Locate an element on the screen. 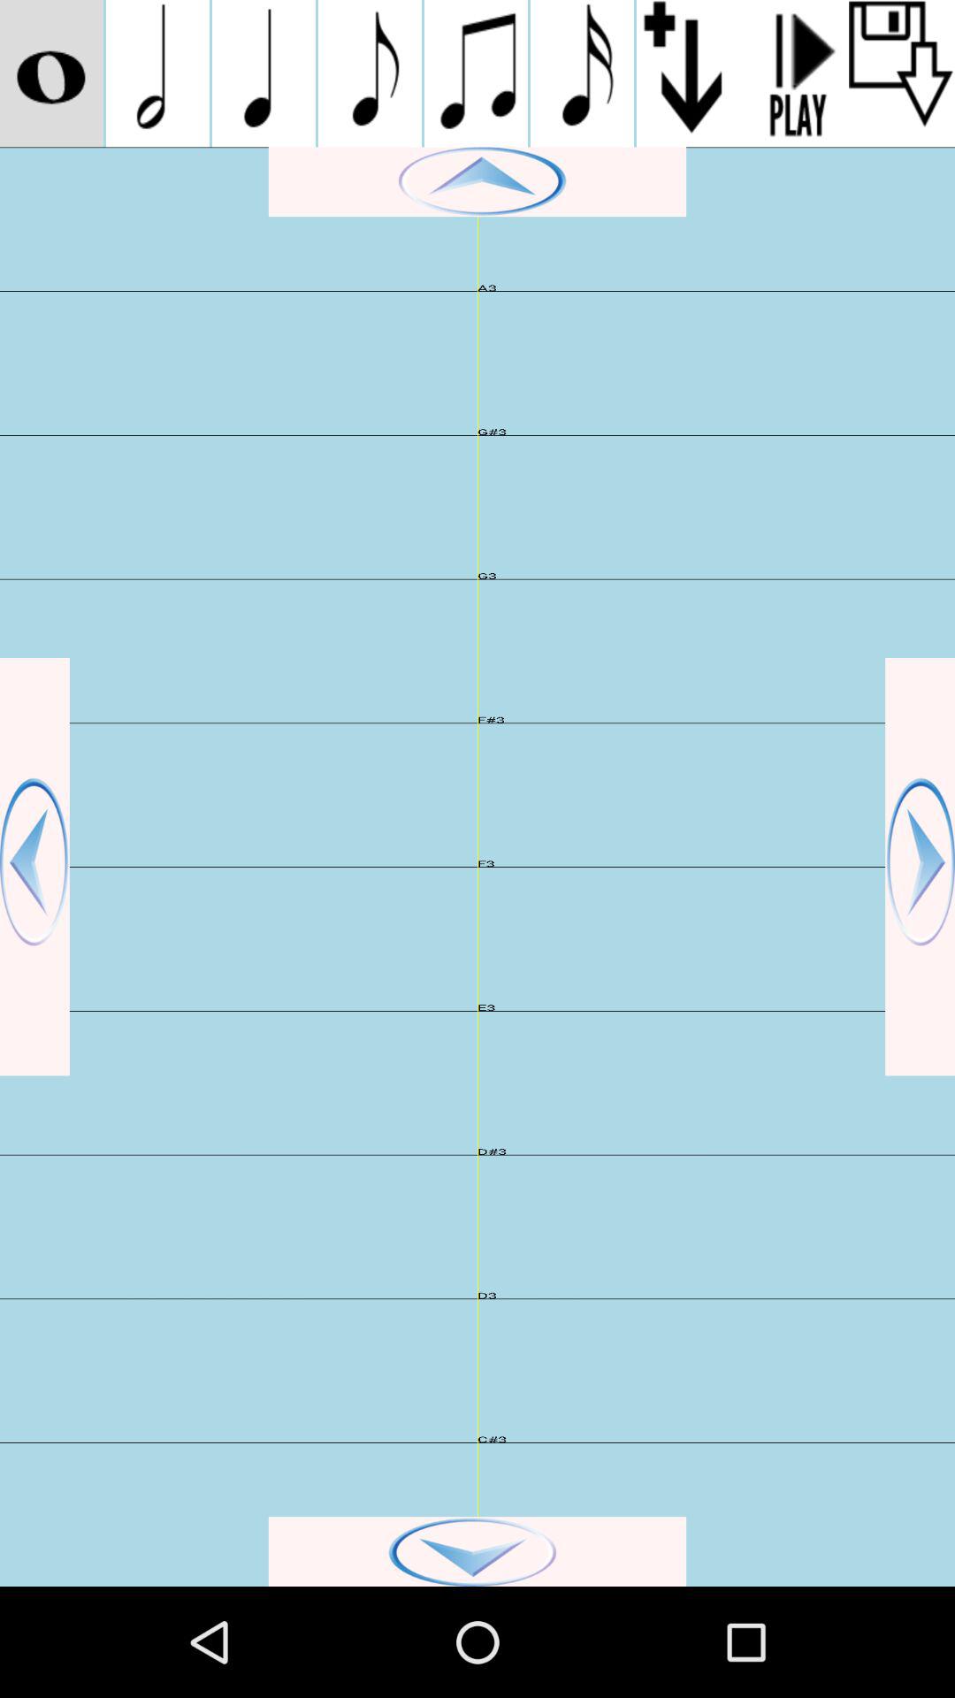 This screenshot has width=955, height=1698. navigate up is located at coordinates (477, 182).